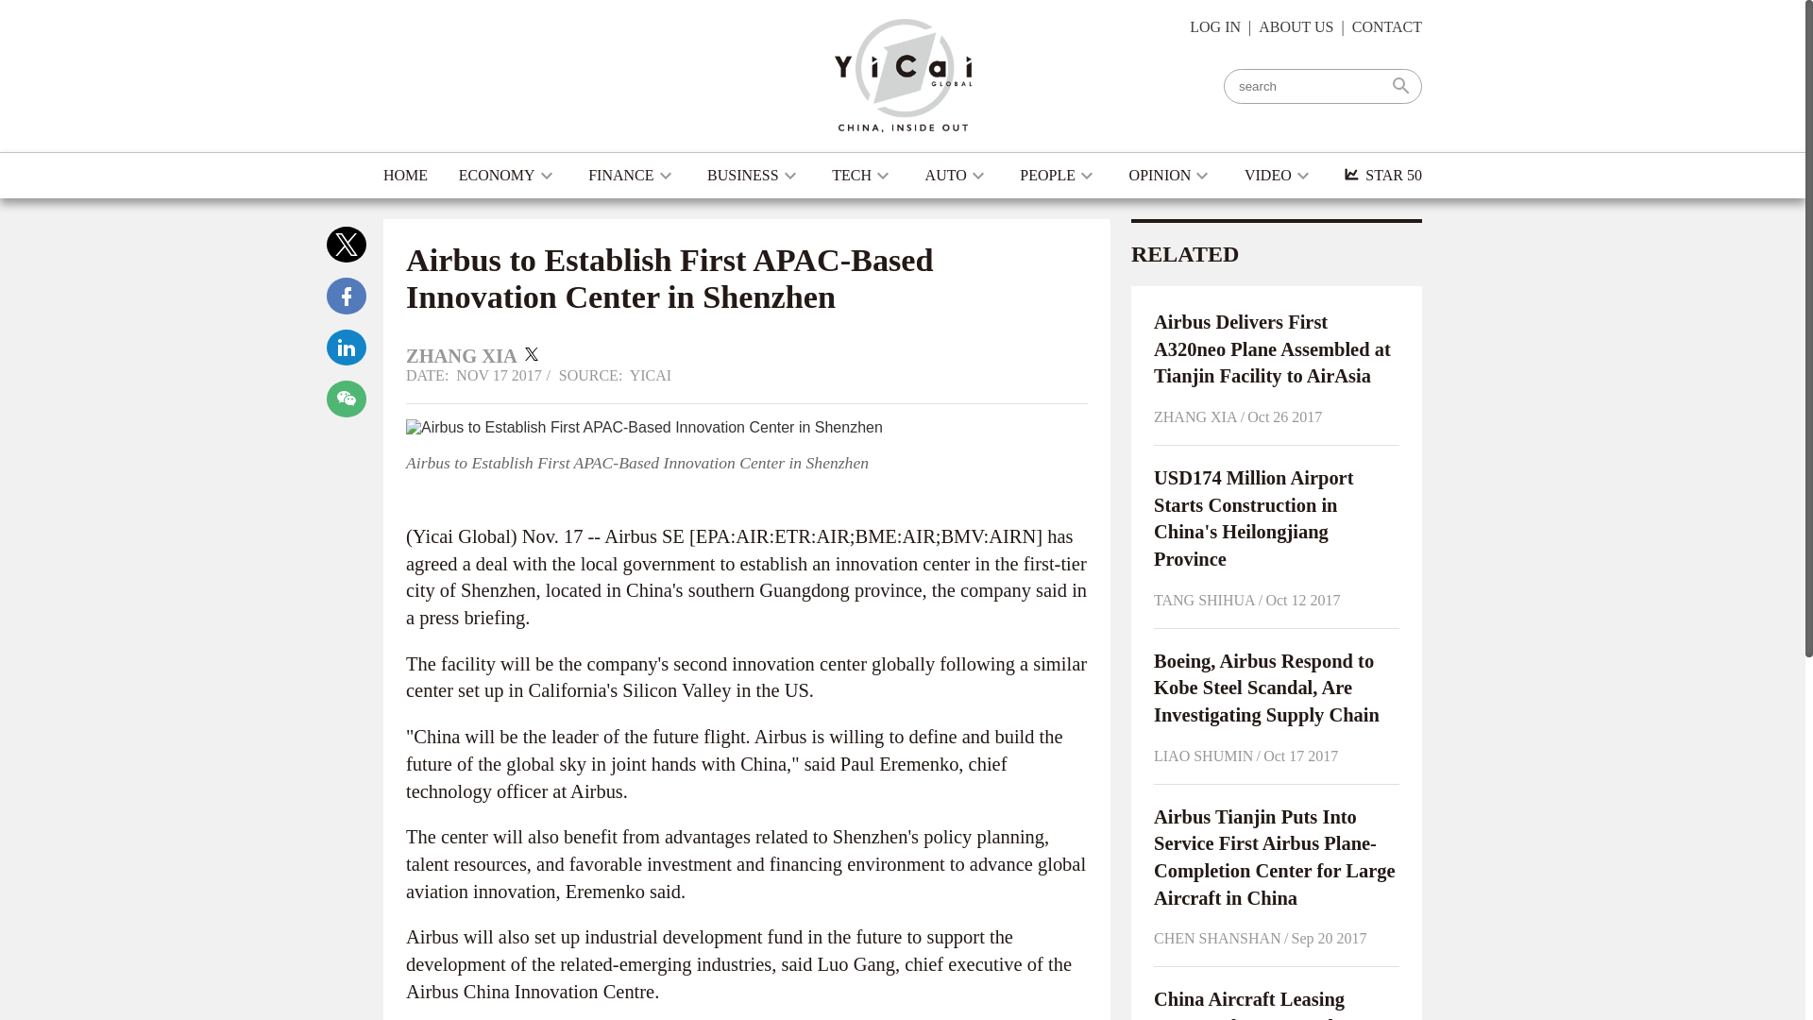 The image size is (1813, 1020). What do you see at coordinates (1059, 176) in the screenshot?
I see `PEOPLE` at bounding box center [1059, 176].